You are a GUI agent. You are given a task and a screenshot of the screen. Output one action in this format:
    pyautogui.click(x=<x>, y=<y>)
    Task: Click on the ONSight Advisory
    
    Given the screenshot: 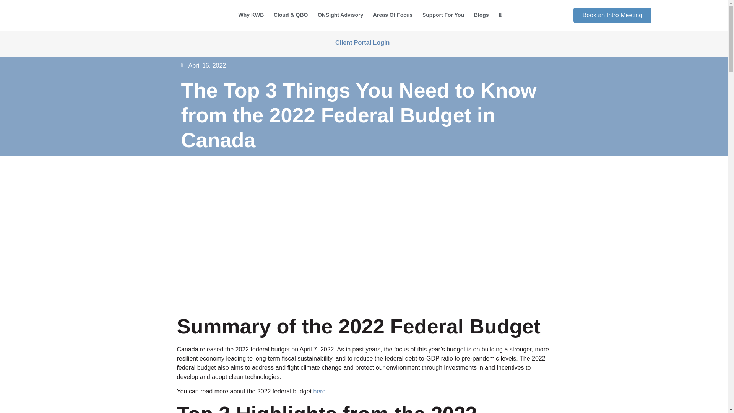 What is the action you would take?
    pyautogui.click(x=340, y=15)
    